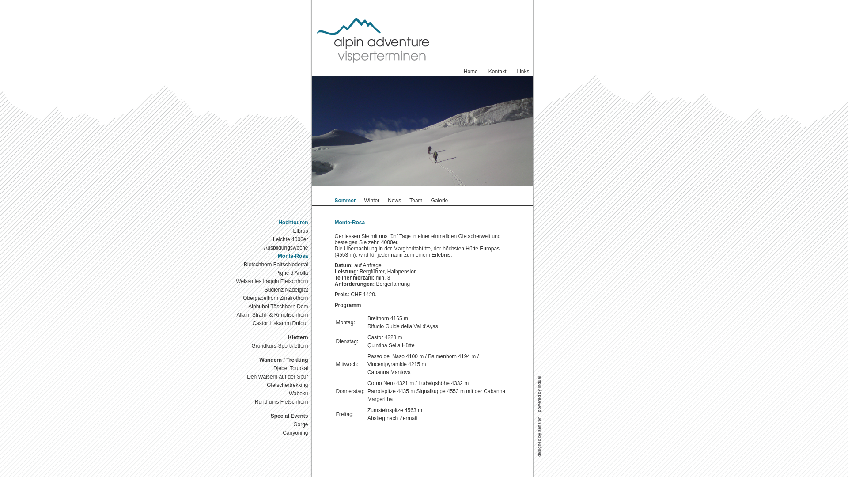 This screenshot has height=477, width=848. I want to click on Galerie, so click(440, 201).